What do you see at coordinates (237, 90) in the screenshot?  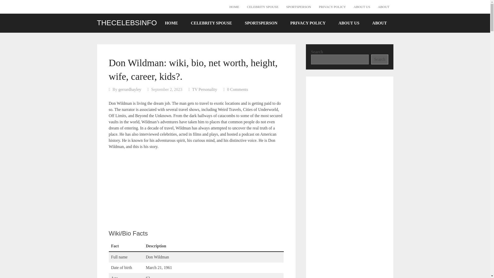 I see `0 Comments` at bounding box center [237, 90].